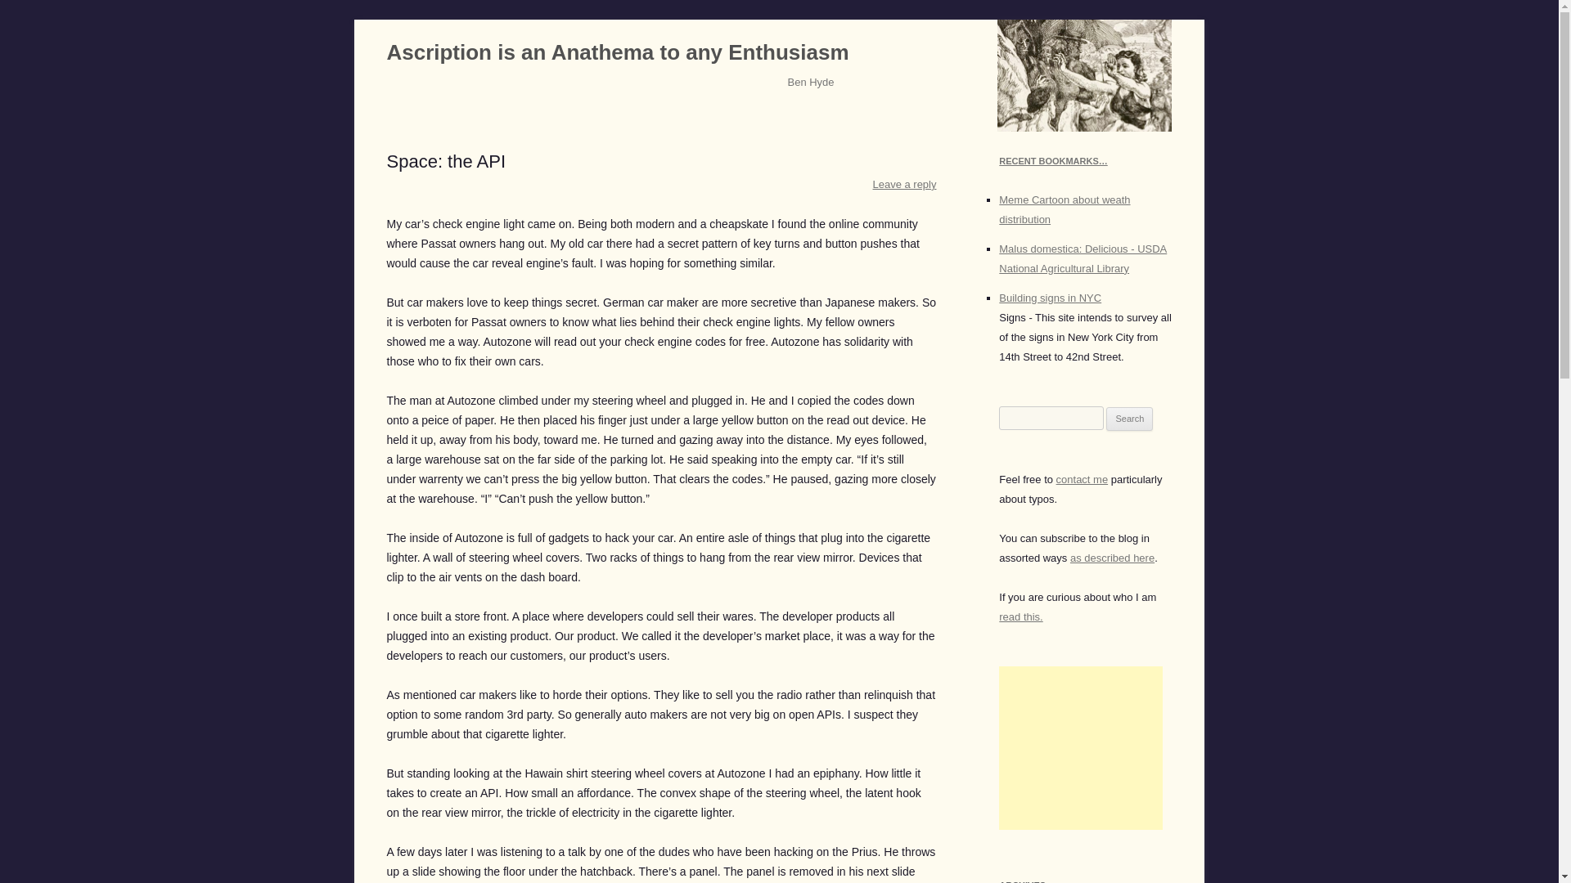 The height and width of the screenshot is (883, 1571). Describe the element at coordinates (617, 52) in the screenshot. I see `Ascription is an Anathema to any Enthusiasm` at that location.